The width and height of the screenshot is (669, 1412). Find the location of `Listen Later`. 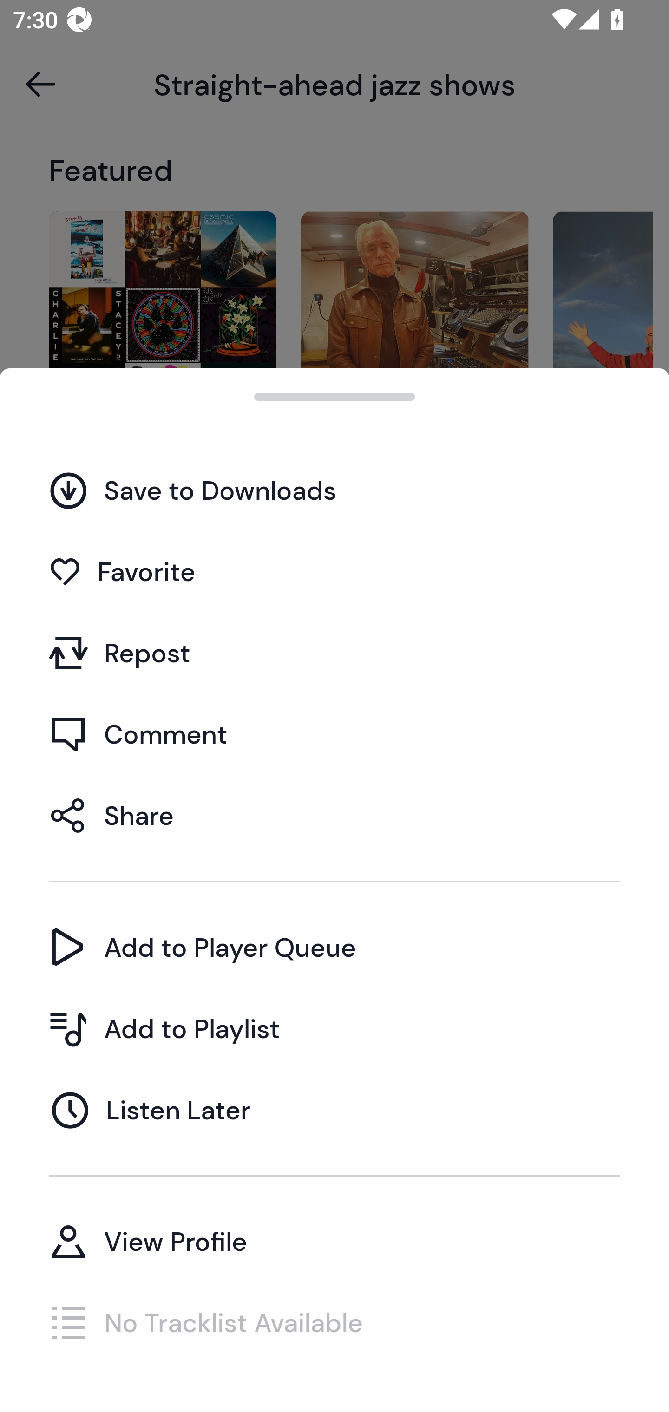

Listen Later is located at coordinates (334, 1110).